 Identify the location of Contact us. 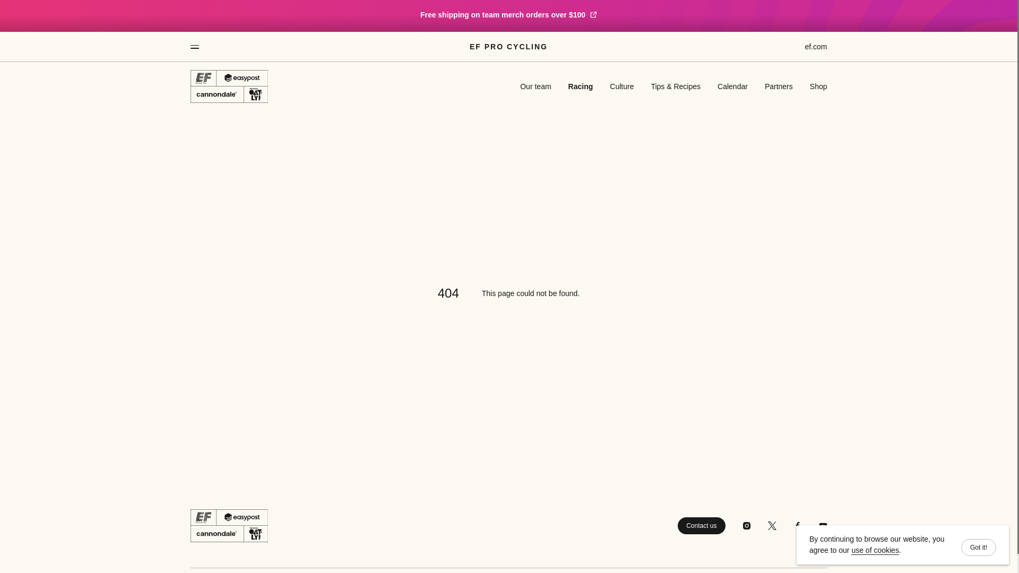
(701, 525).